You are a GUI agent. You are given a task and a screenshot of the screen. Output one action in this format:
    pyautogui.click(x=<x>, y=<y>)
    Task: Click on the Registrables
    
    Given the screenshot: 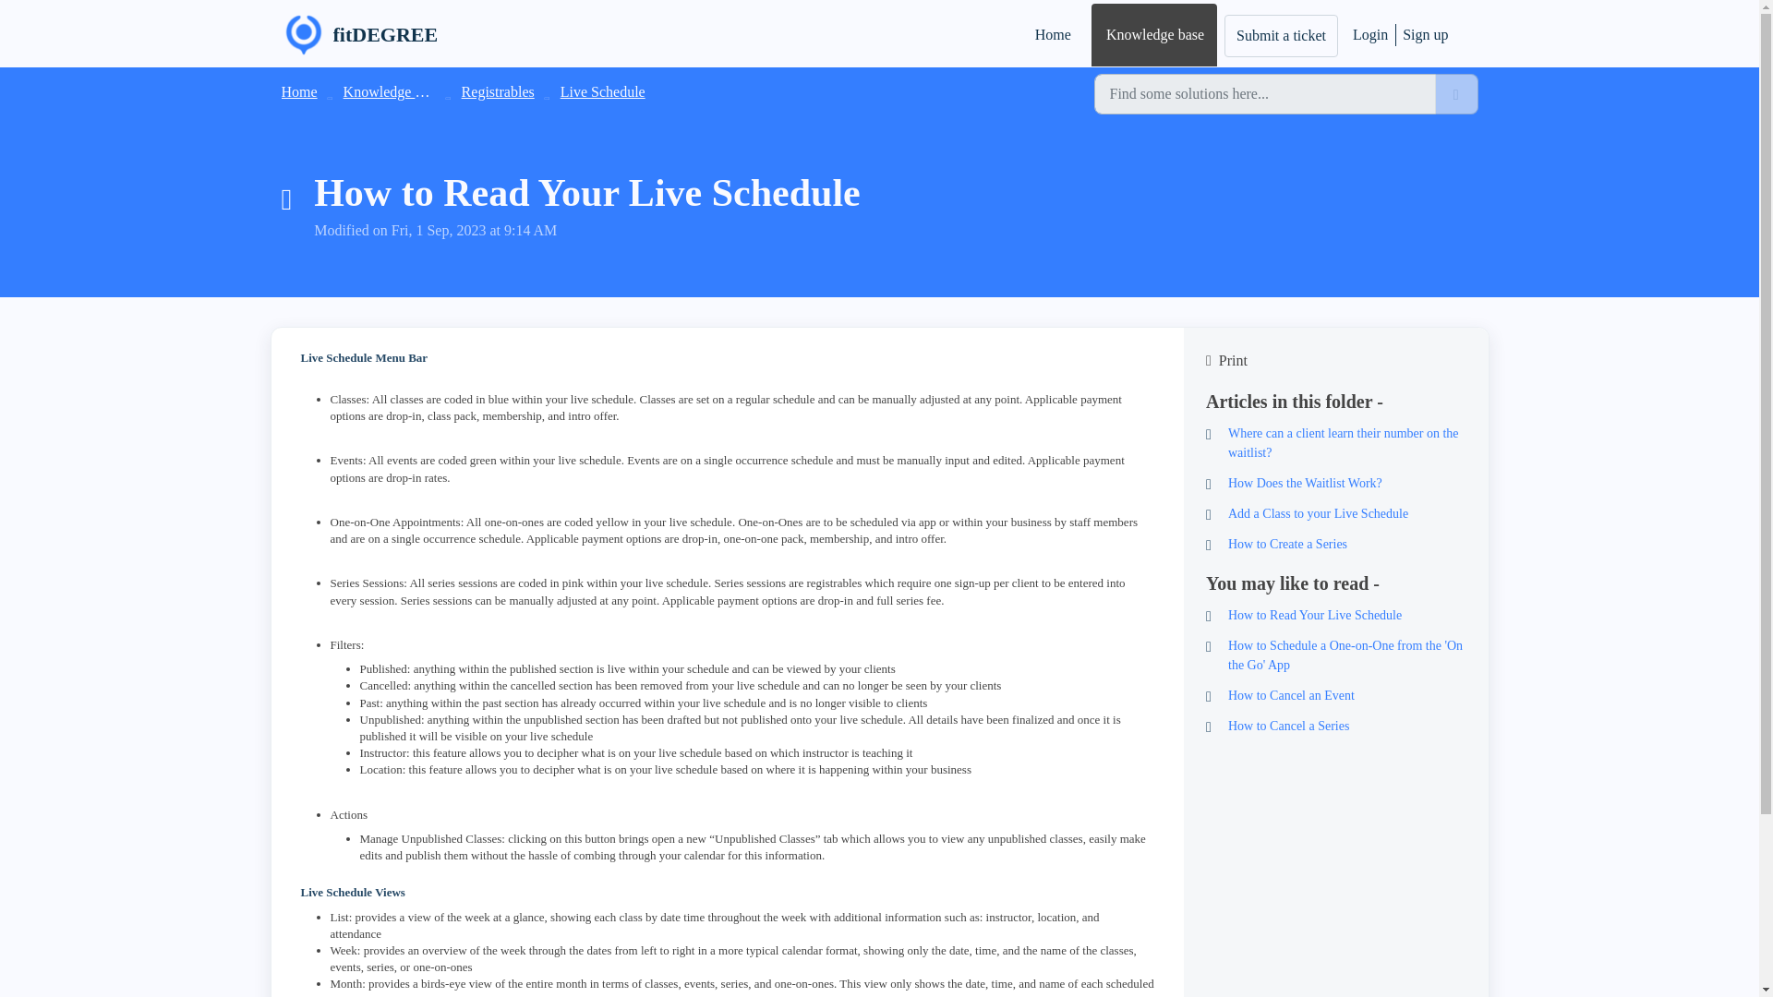 What is the action you would take?
    pyautogui.click(x=498, y=91)
    